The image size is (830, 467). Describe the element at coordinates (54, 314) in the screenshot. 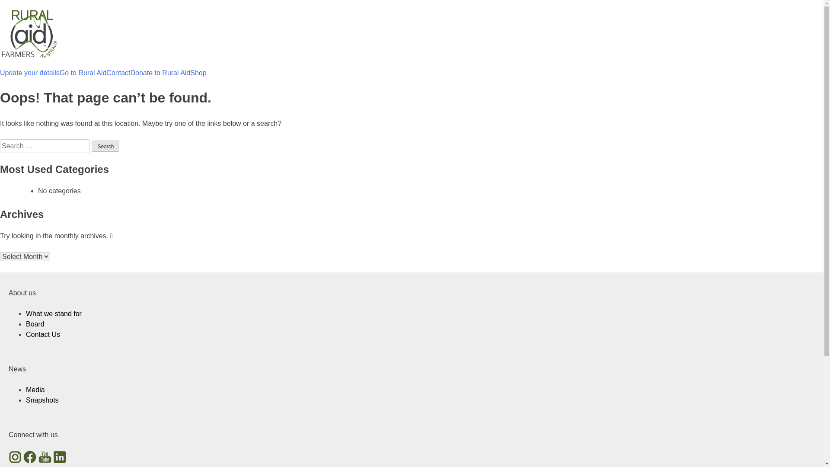

I see `What we stand for` at that location.